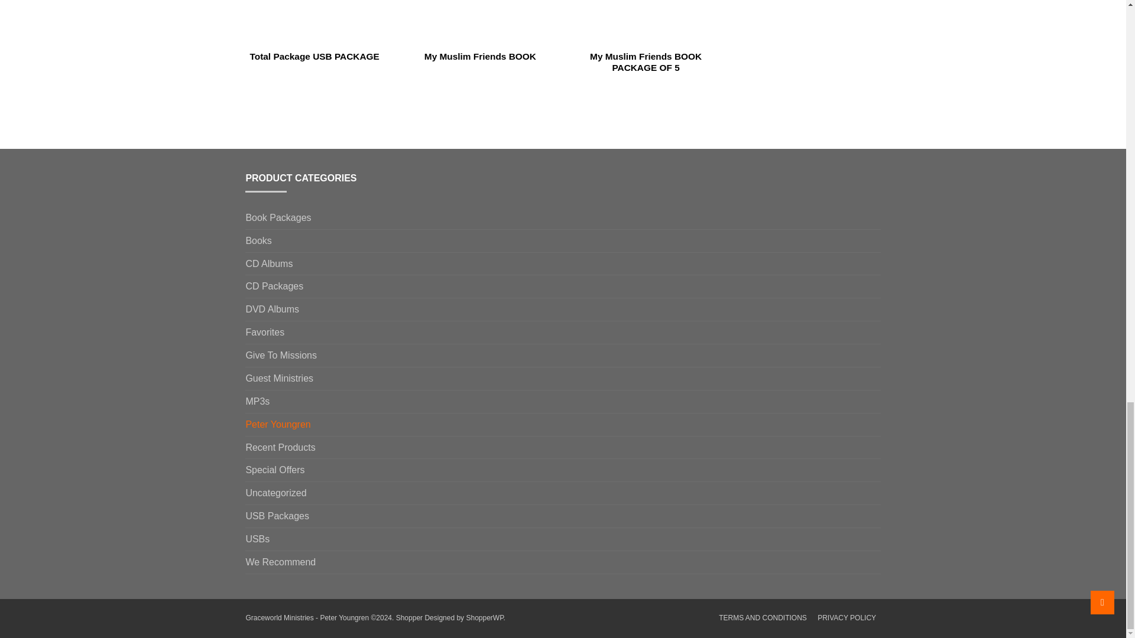 This screenshot has height=638, width=1135. Describe the element at coordinates (484, 618) in the screenshot. I see `Shopper - The Best Free WooCommerce for WordPress` at that location.